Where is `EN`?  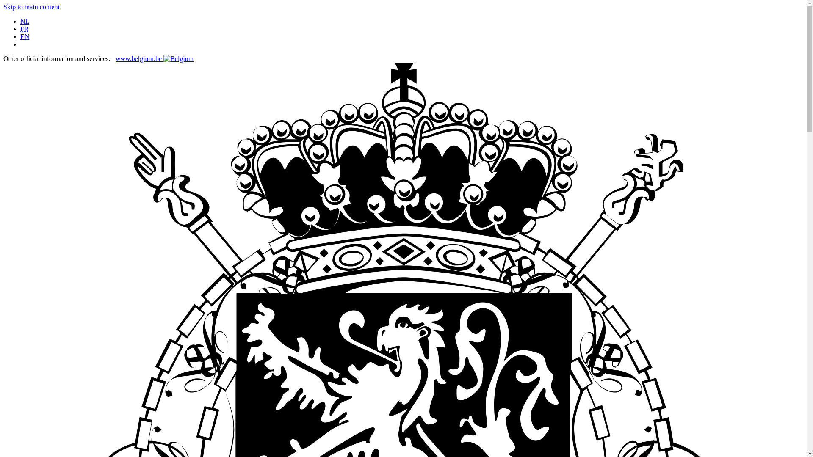 EN is located at coordinates (25, 36).